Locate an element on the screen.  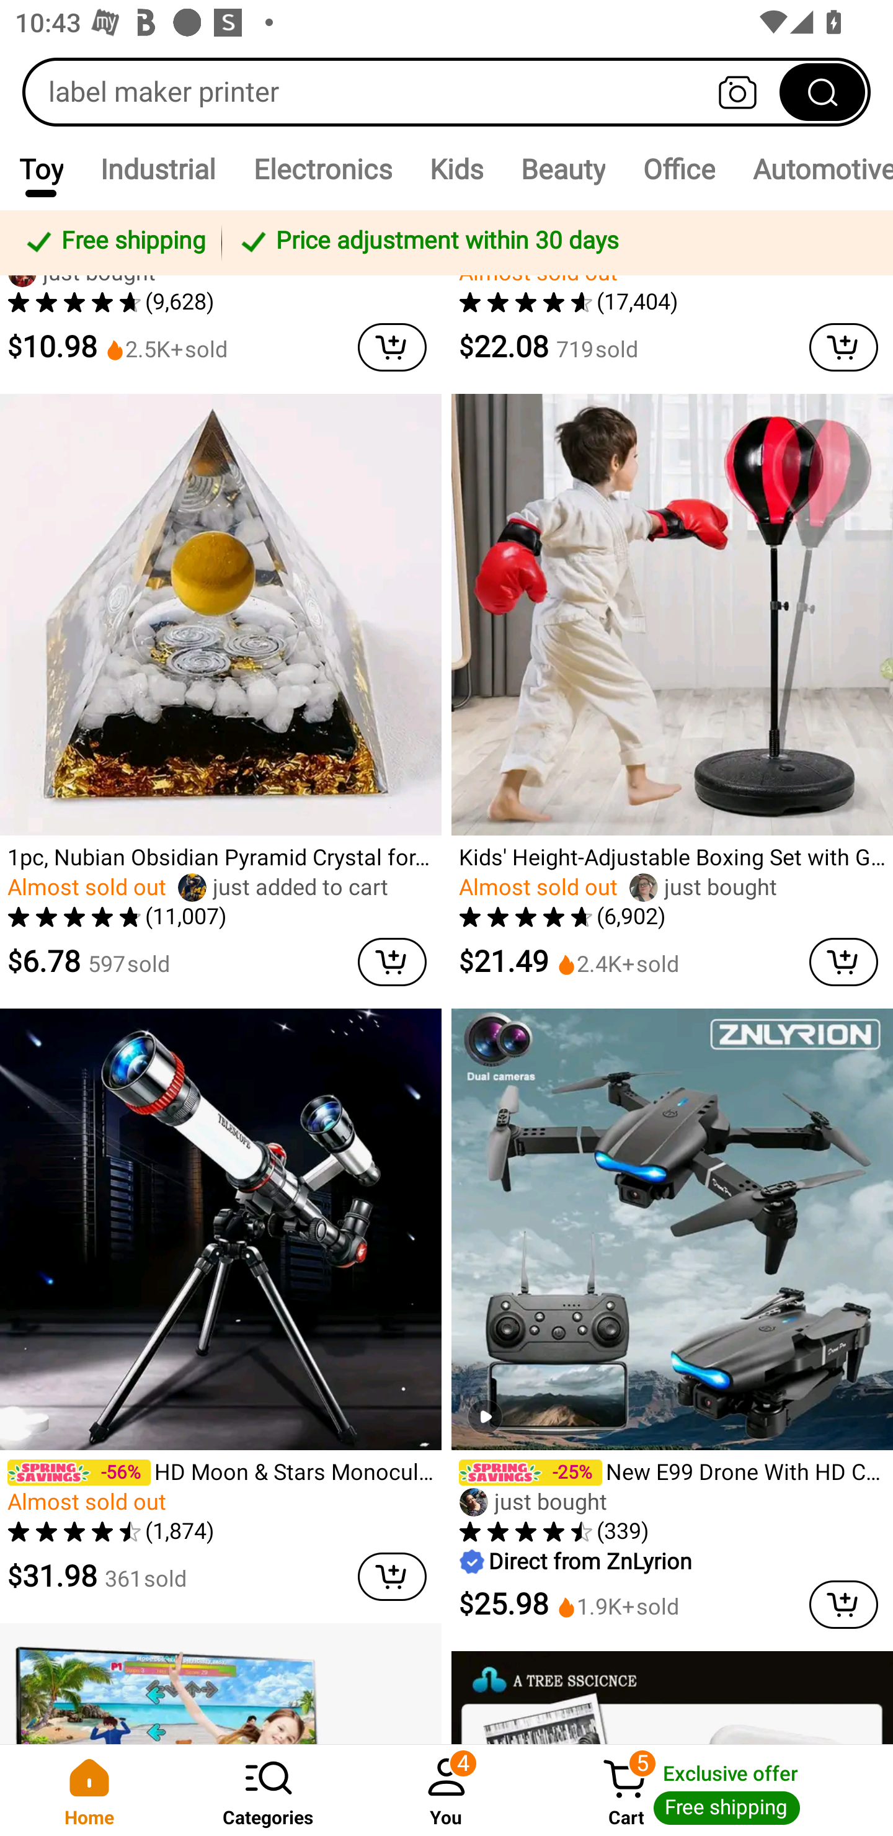
Beauty is located at coordinates (563, 169).